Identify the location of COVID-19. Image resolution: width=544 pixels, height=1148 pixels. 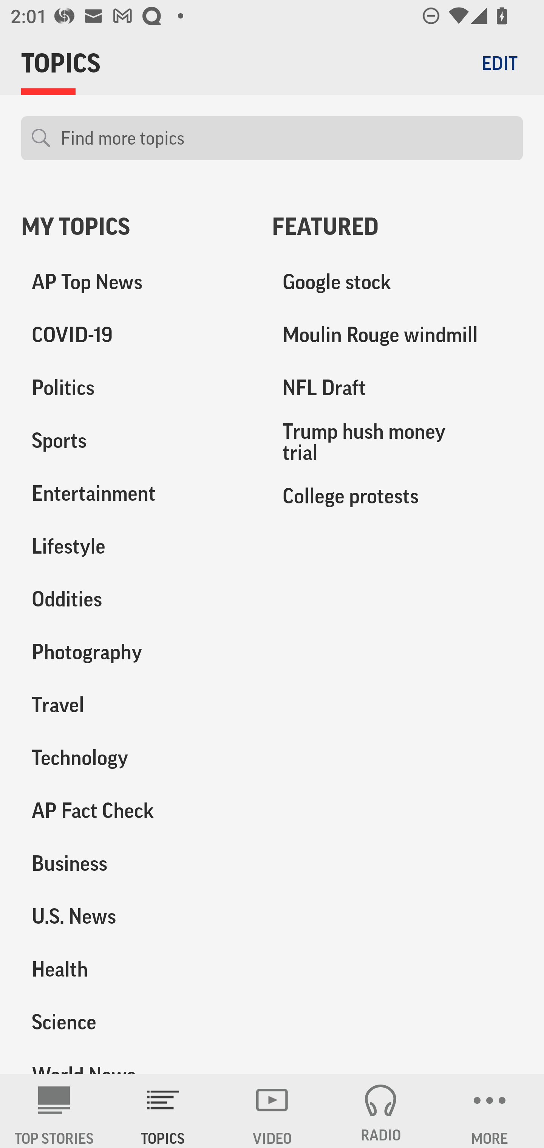
(136, 335).